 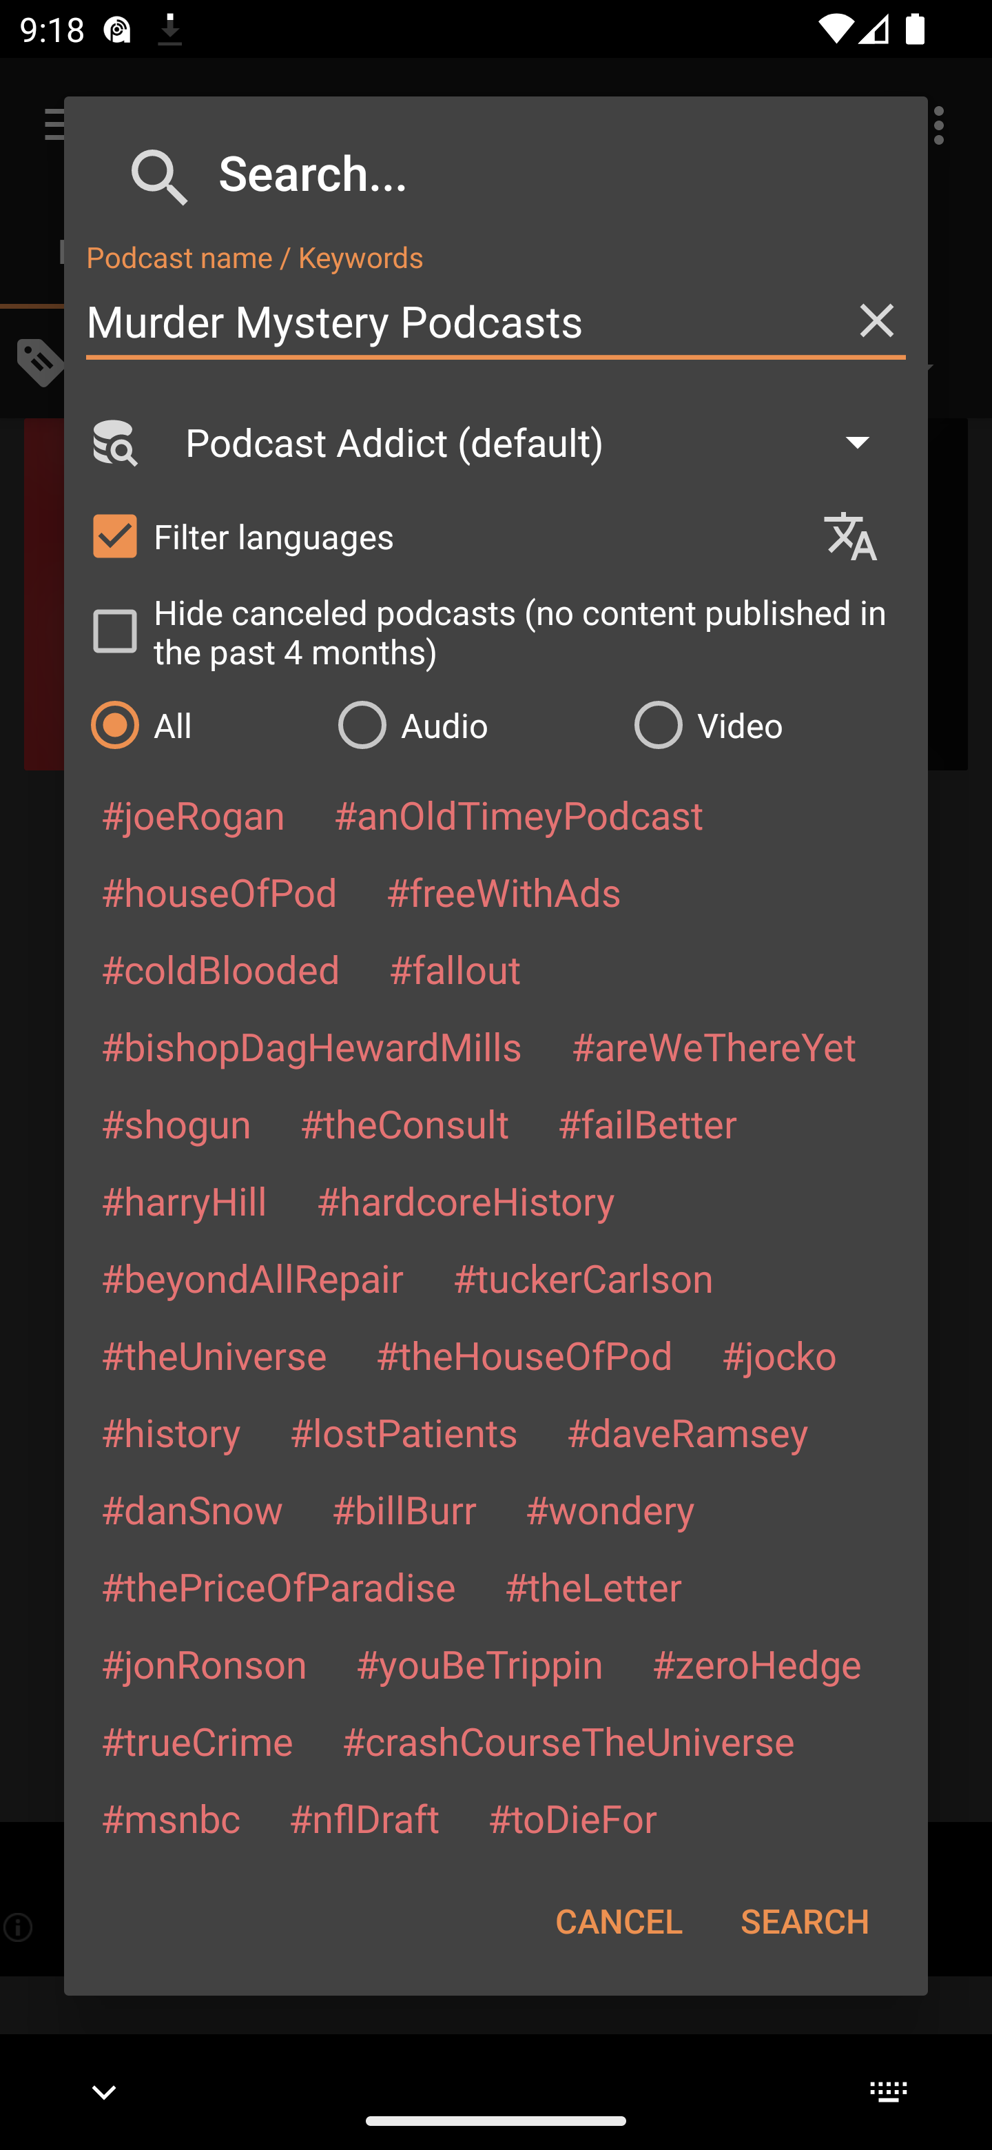 What do you see at coordinates (311, 1045) in the screenshot?
I see `#bishopDagHewardMills` at bounding box center [311, 1045].